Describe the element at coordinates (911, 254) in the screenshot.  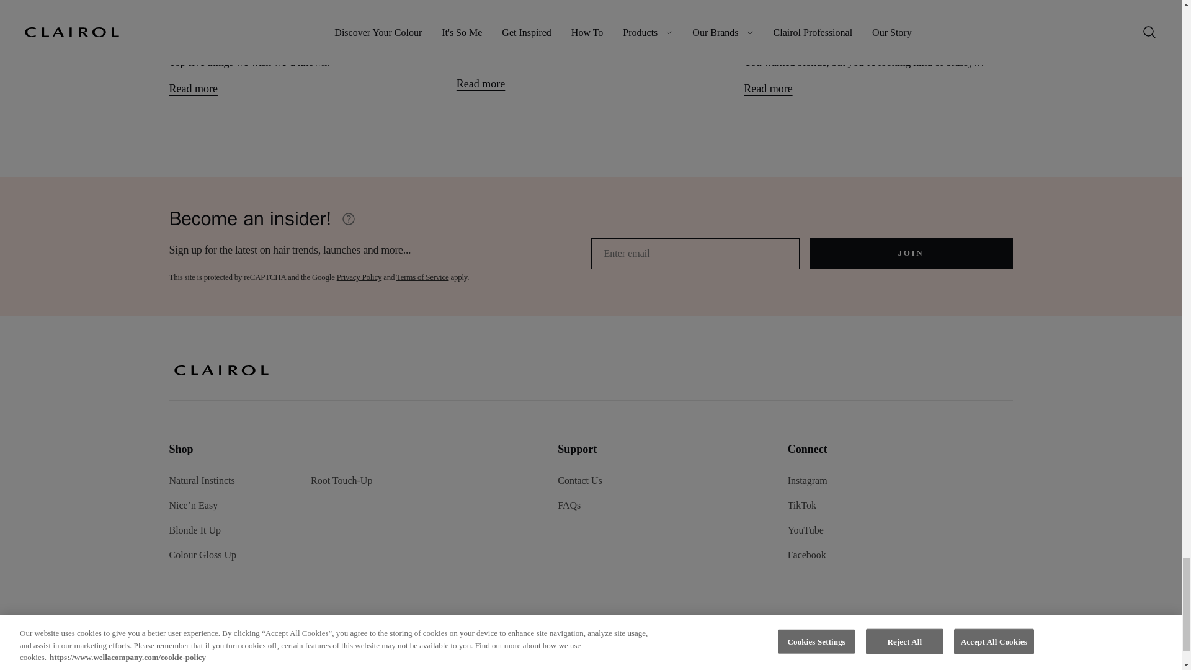
I see `JOIN` at that location.